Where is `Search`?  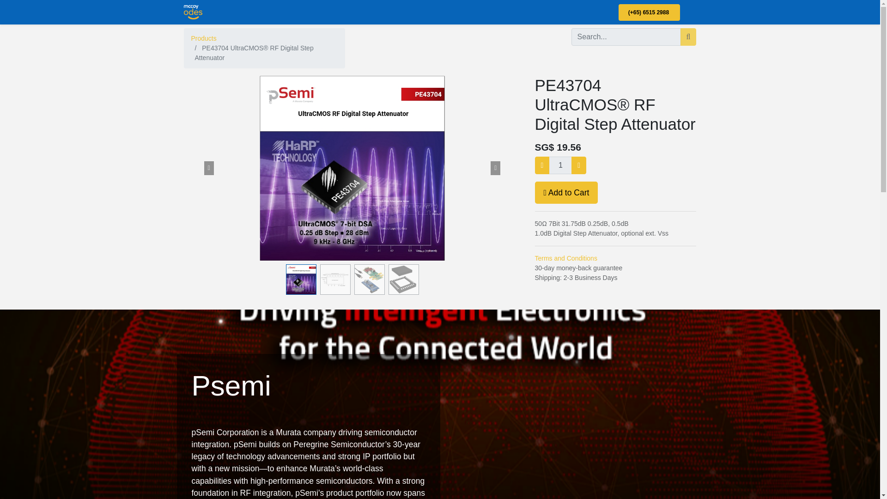
Search is located at coordinates (688, 37).